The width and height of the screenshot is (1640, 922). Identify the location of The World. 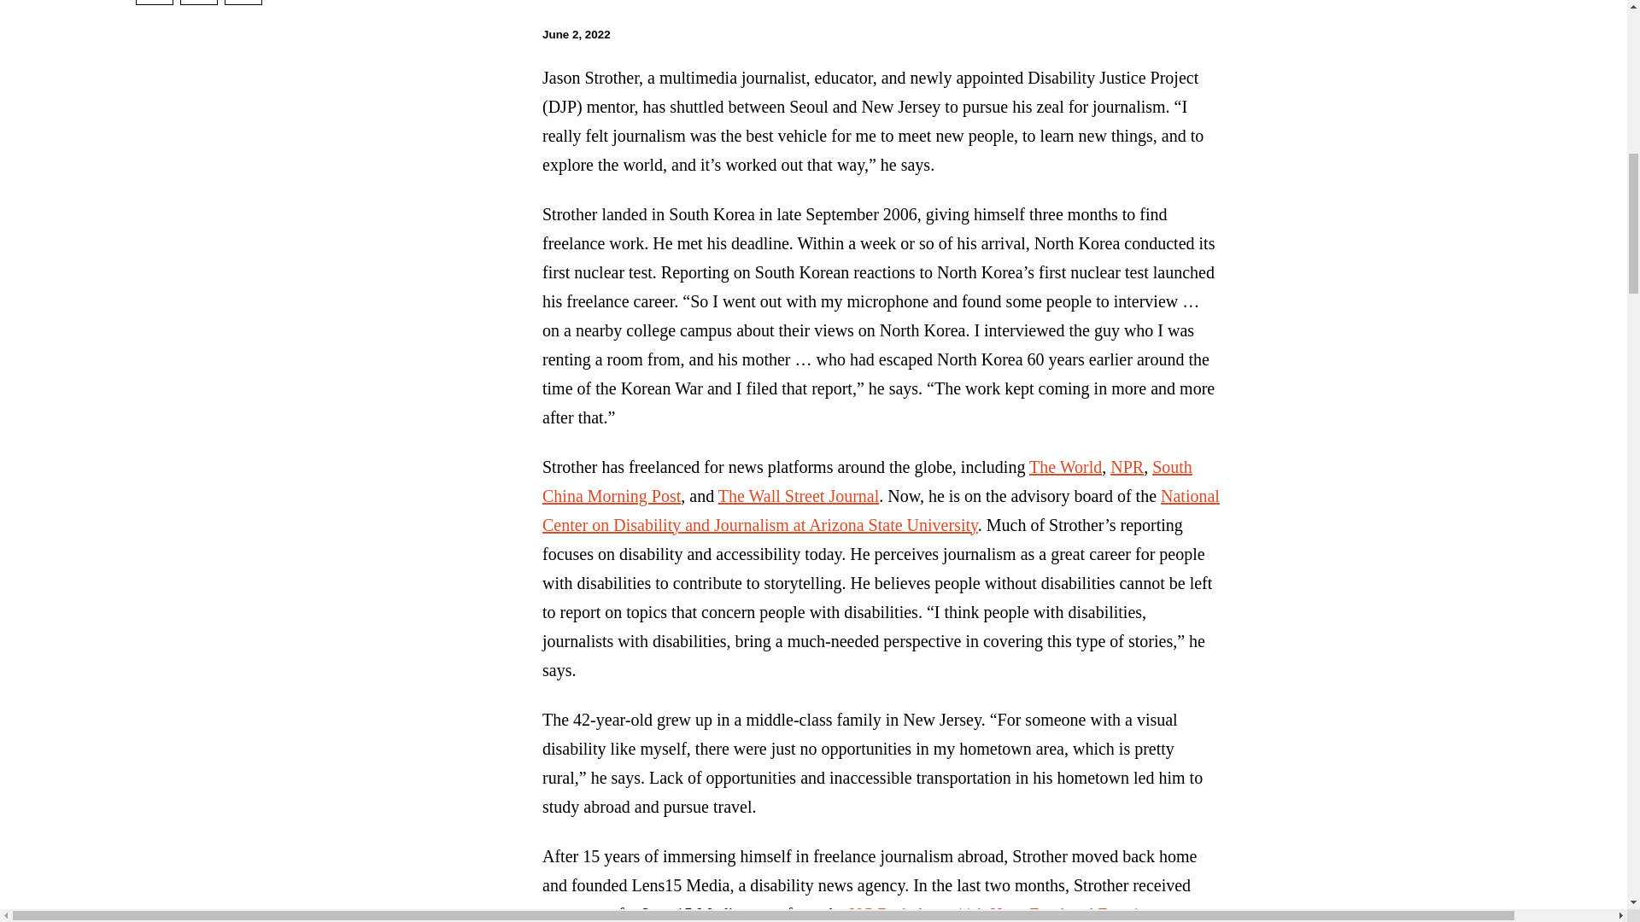
(1066, 466).